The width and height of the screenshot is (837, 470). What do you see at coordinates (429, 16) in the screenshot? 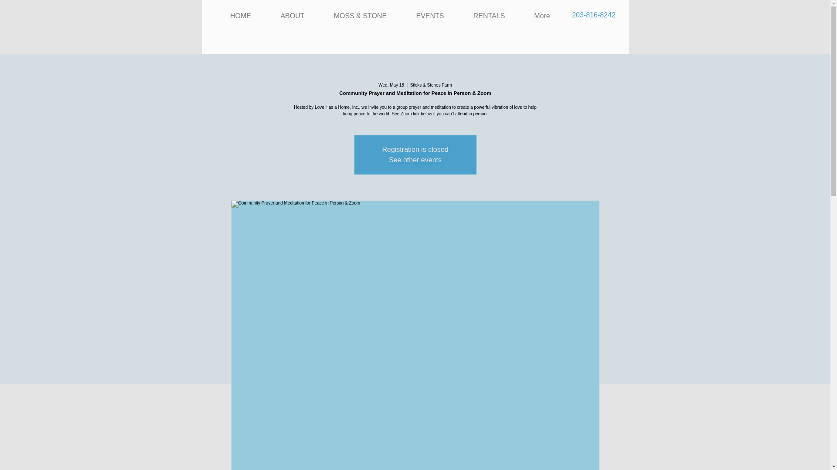
I see `EVENTS` at bounding box center [429, 16].